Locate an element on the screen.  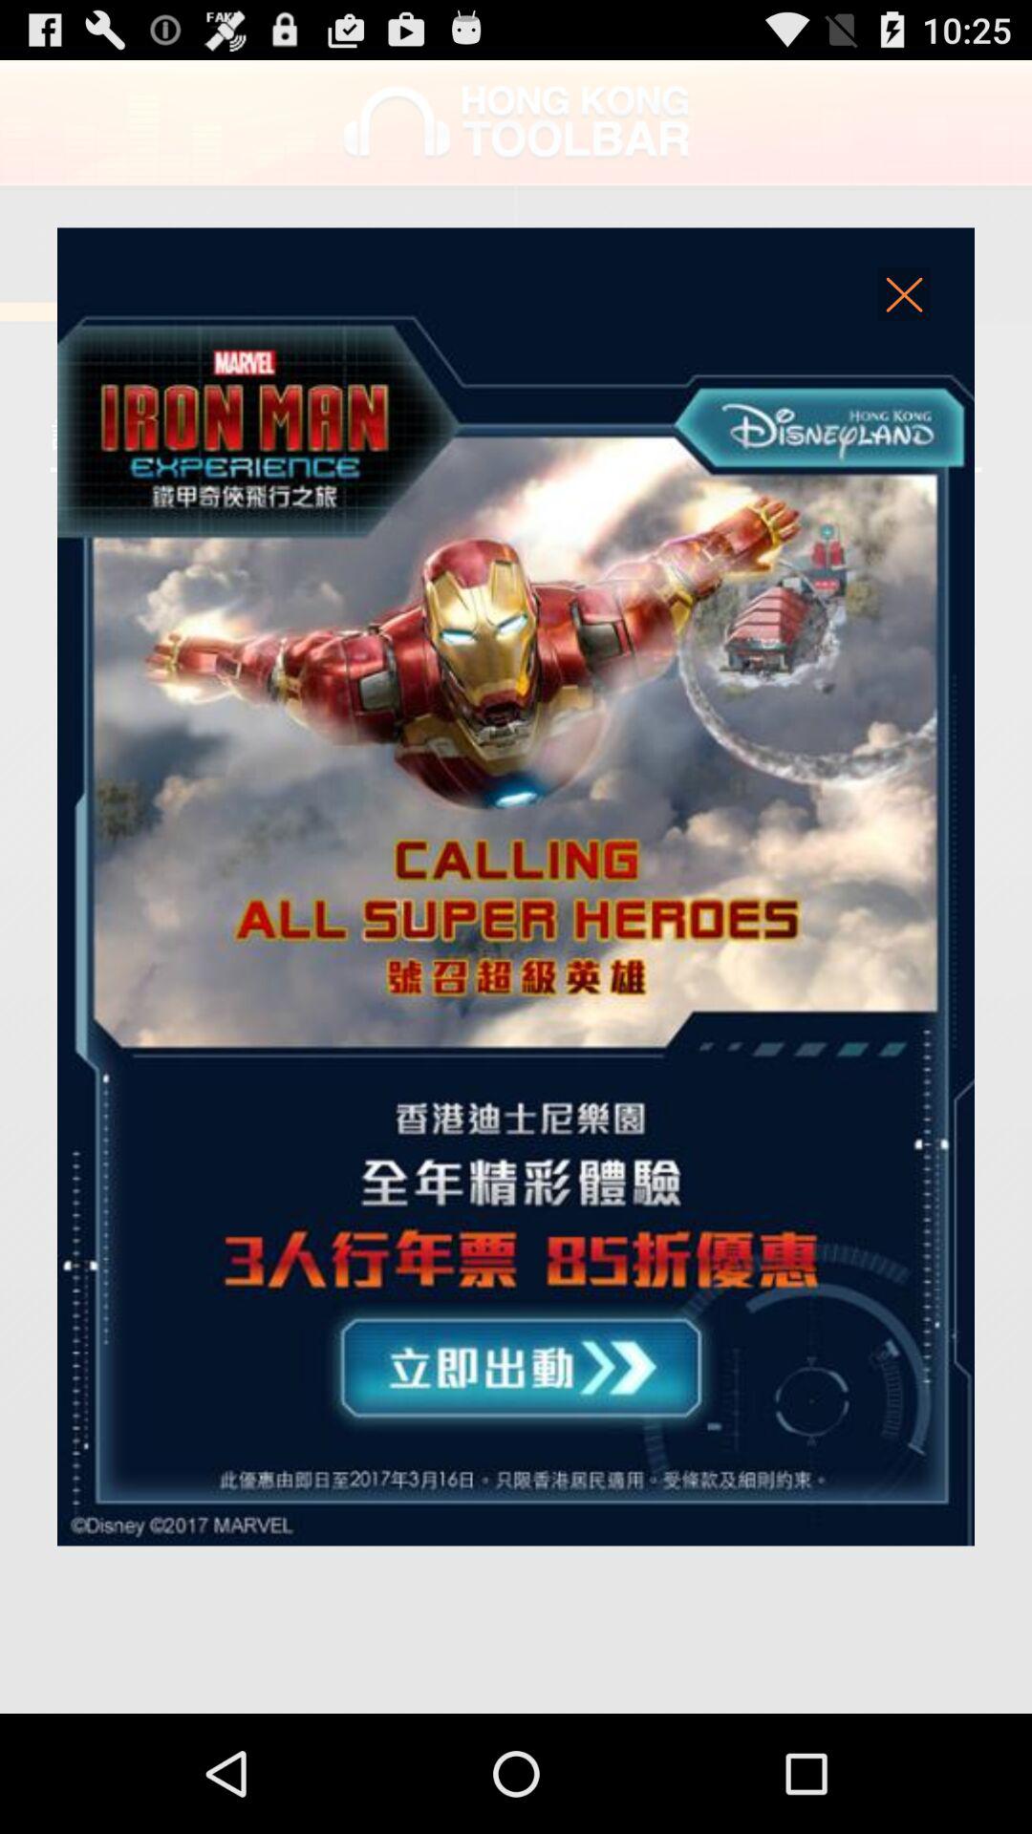
open advertisement is located at coordinates (516, 886).